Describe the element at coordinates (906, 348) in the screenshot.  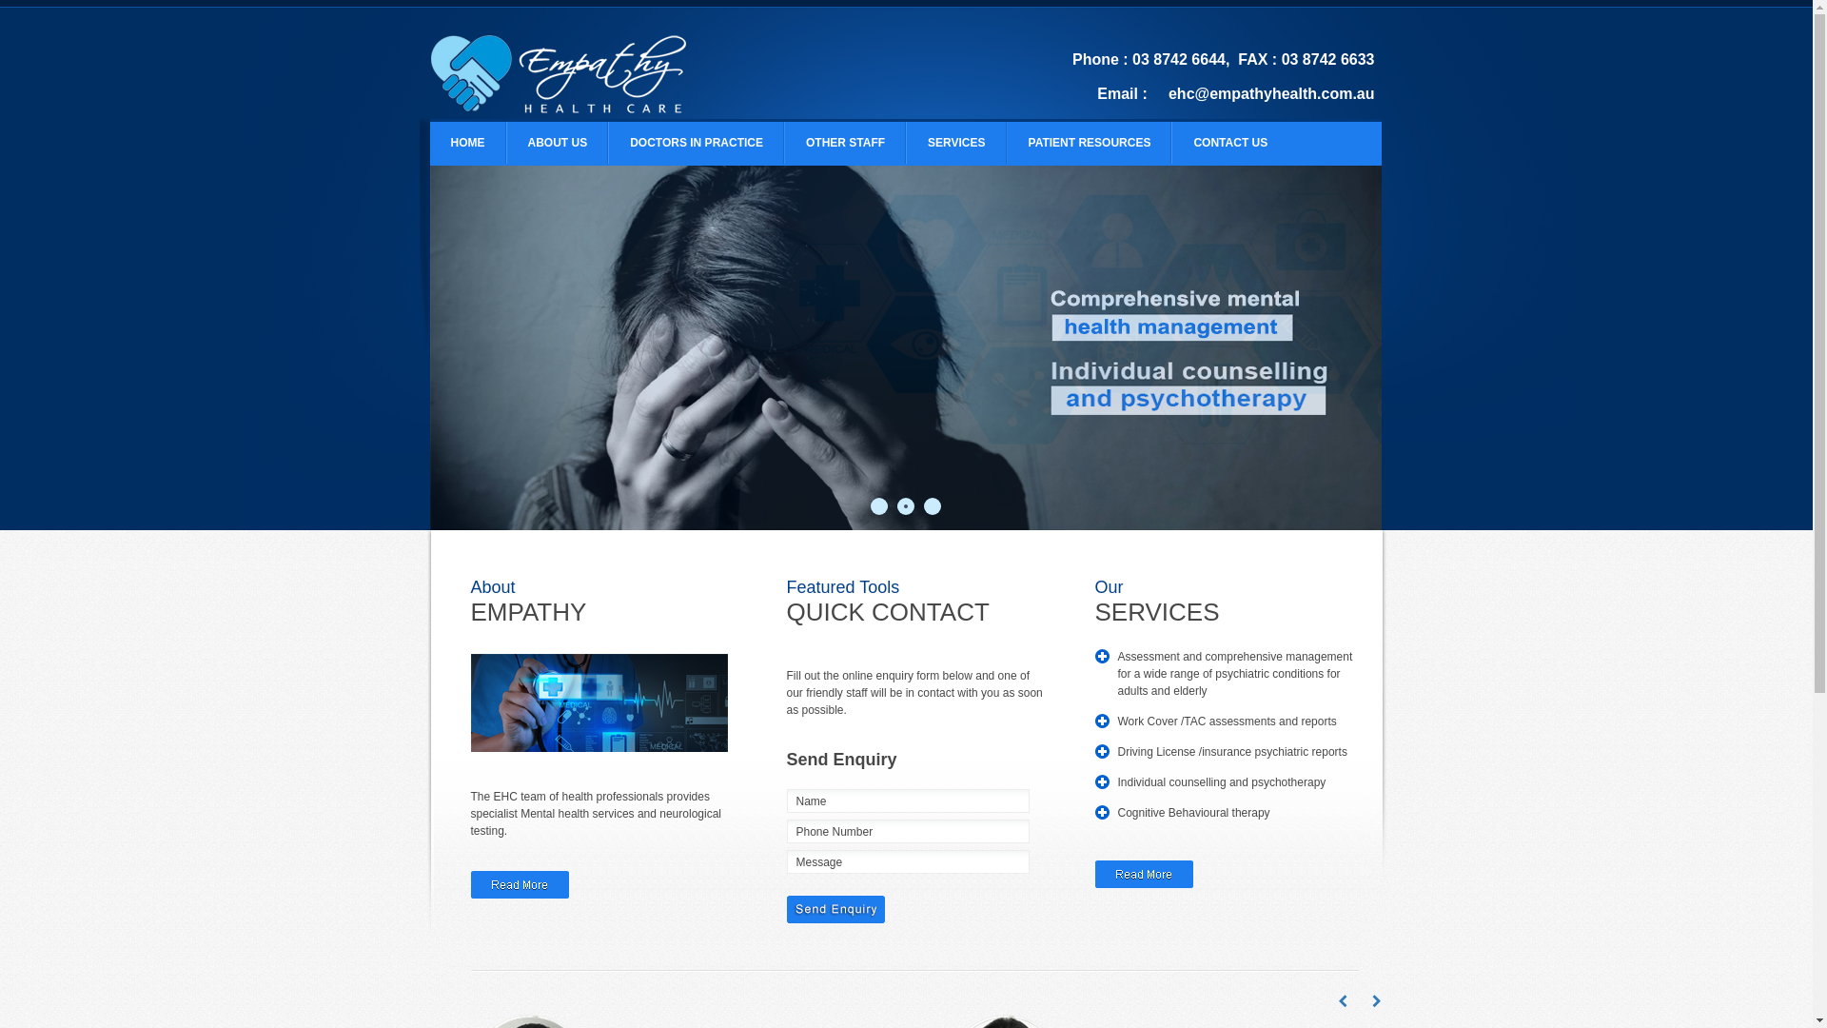
I see `empathy` at that location.